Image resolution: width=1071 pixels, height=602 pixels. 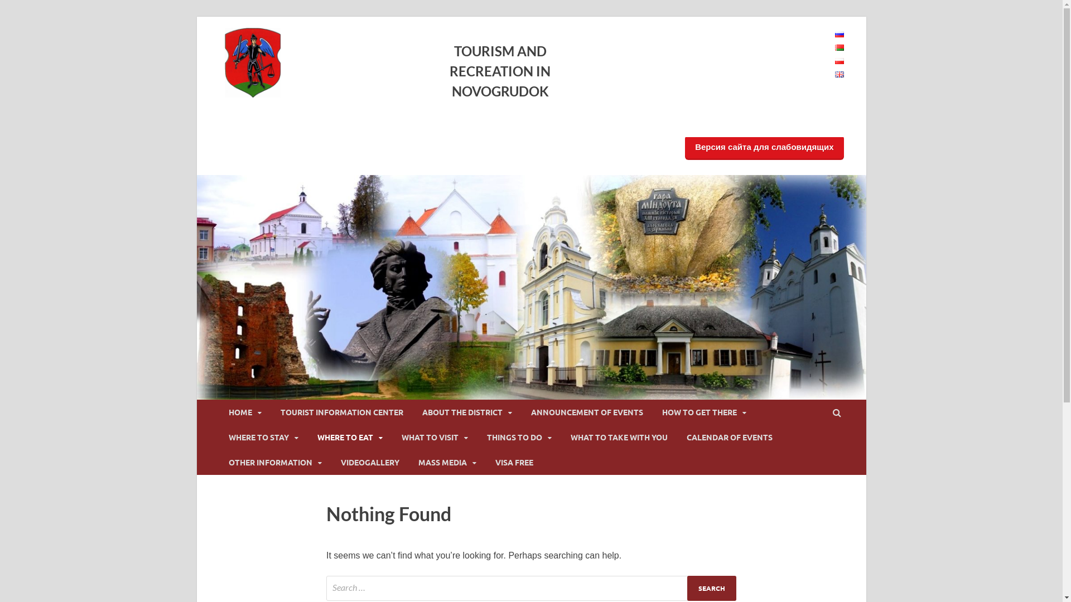 I want to click on HOW TO GET THERE, so click(x=704, y=412).